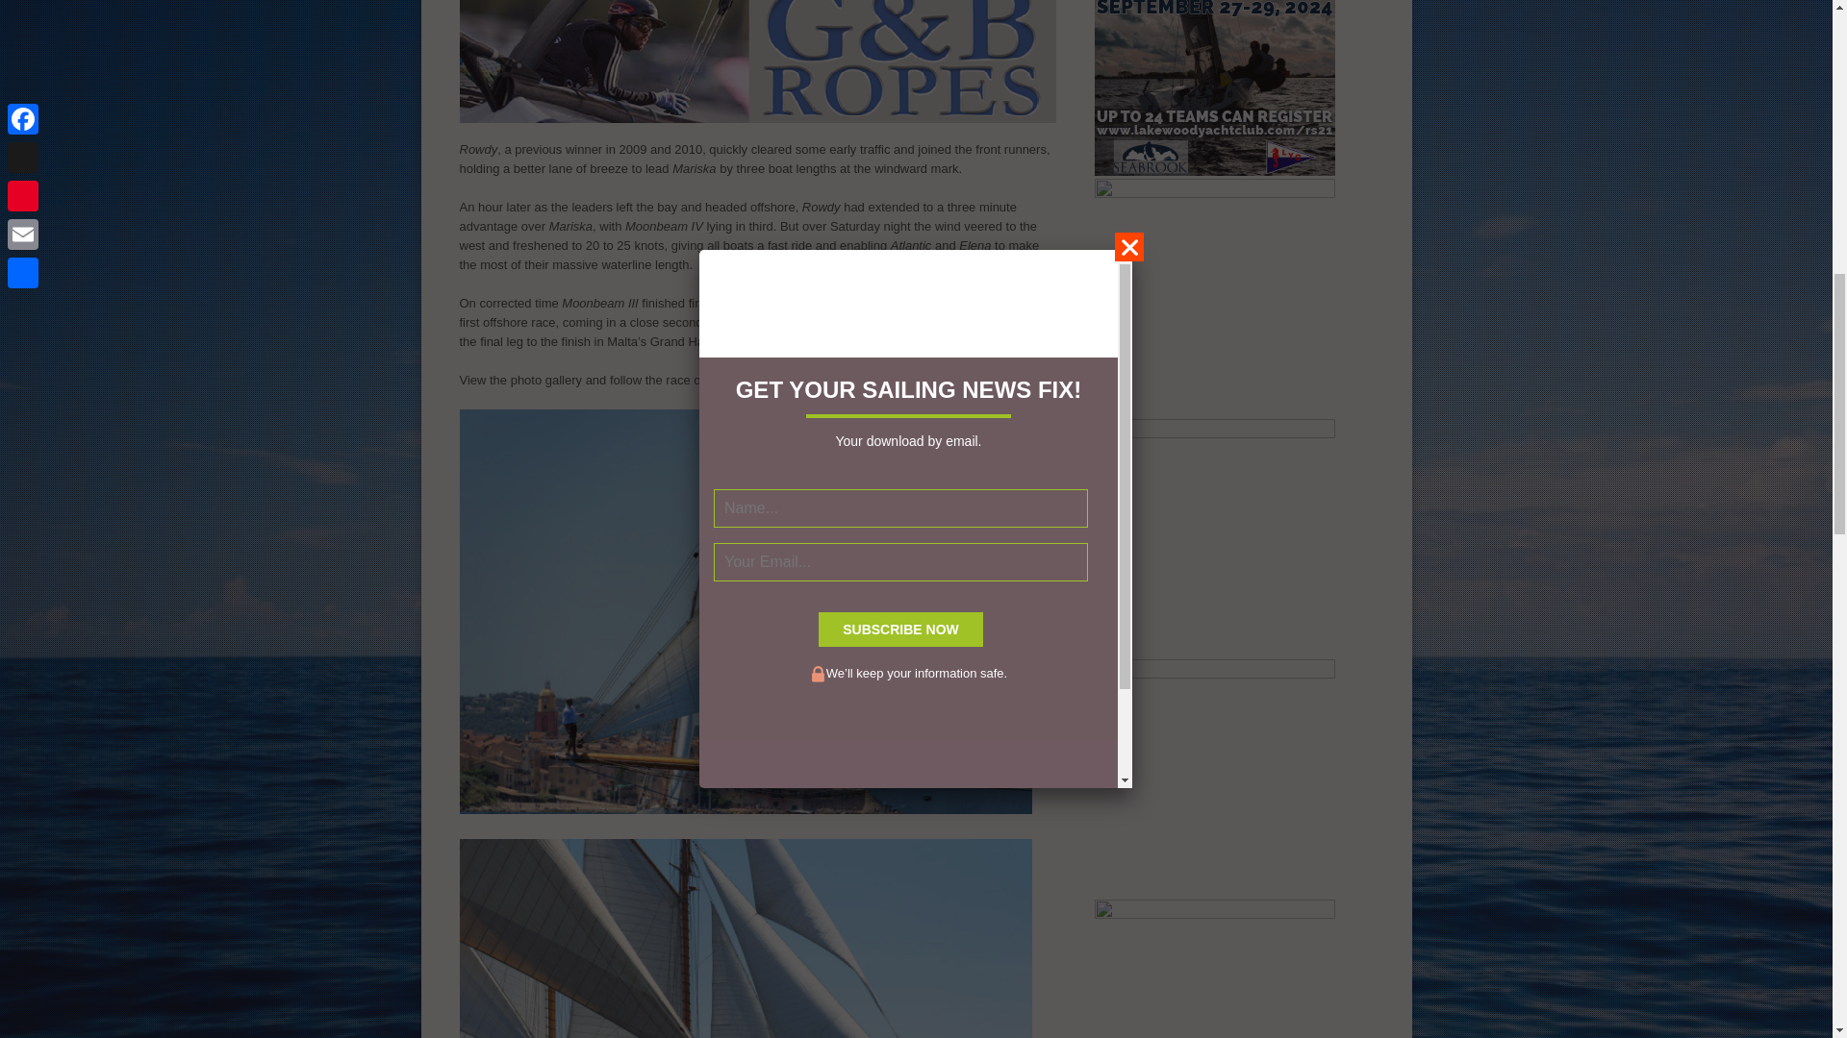  What do you see at coordinates (739, 379) in the screenshot?
I see `Facebook` at bounding box center [739, 379].